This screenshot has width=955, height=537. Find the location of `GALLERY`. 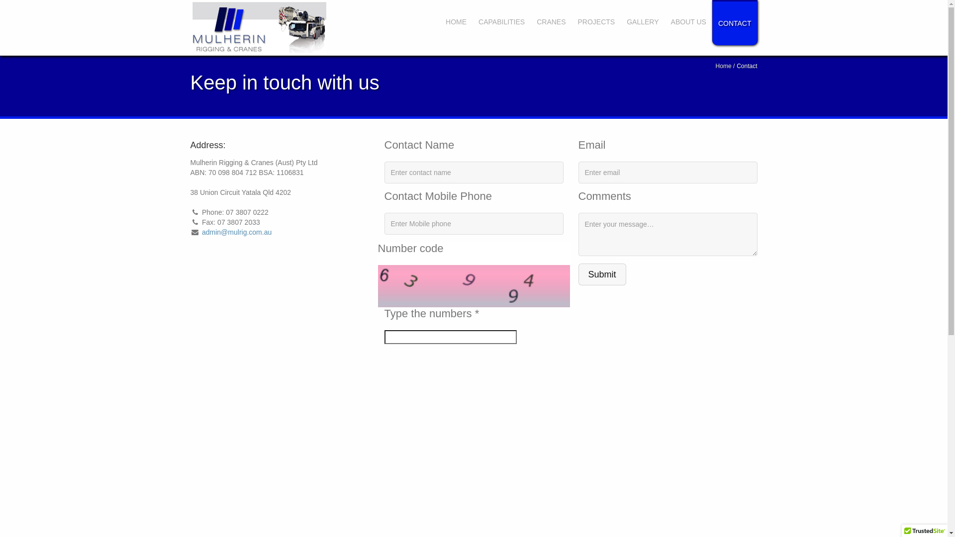

GALLERY is located at coordinates (643, 22).